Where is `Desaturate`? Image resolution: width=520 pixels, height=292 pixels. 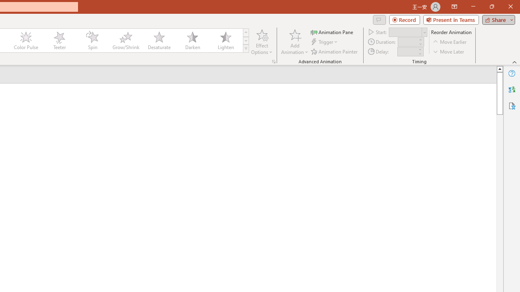 Desaturate is located at coordinates (159, 41).